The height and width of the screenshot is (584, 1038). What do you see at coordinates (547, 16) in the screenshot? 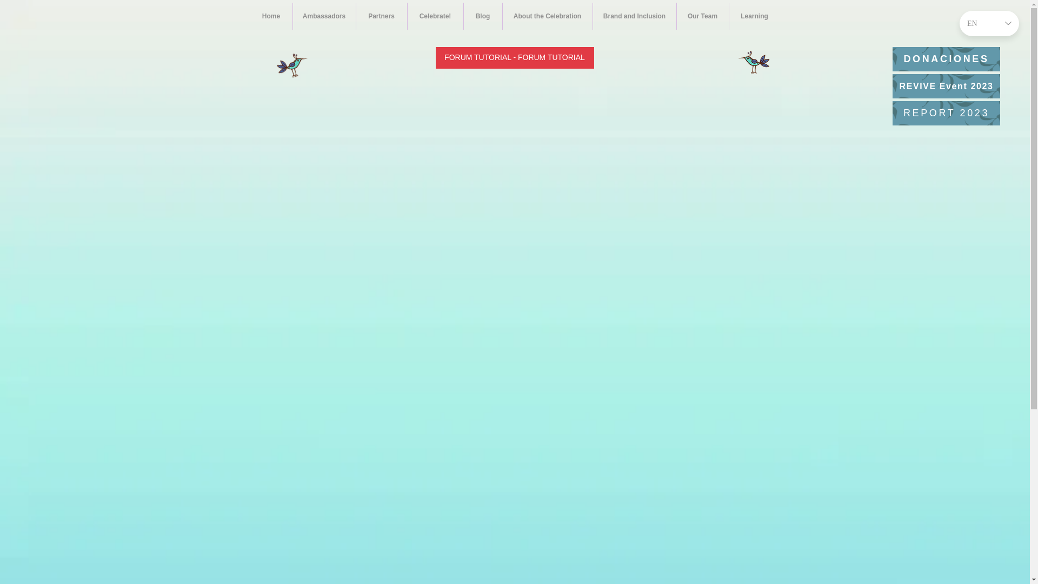
I see `About the Celebration` at bounding box center [547, 16].